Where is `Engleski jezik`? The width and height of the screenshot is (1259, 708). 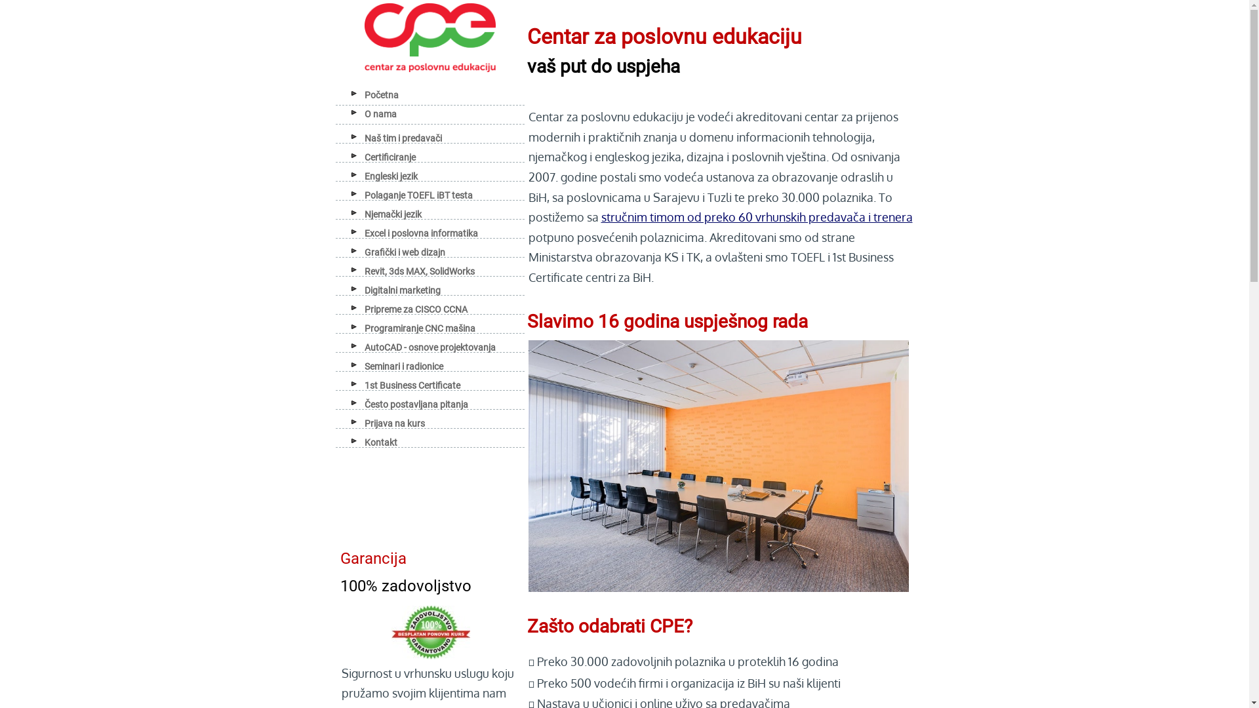 Engleski jezik is located at coordinates (388, 176).